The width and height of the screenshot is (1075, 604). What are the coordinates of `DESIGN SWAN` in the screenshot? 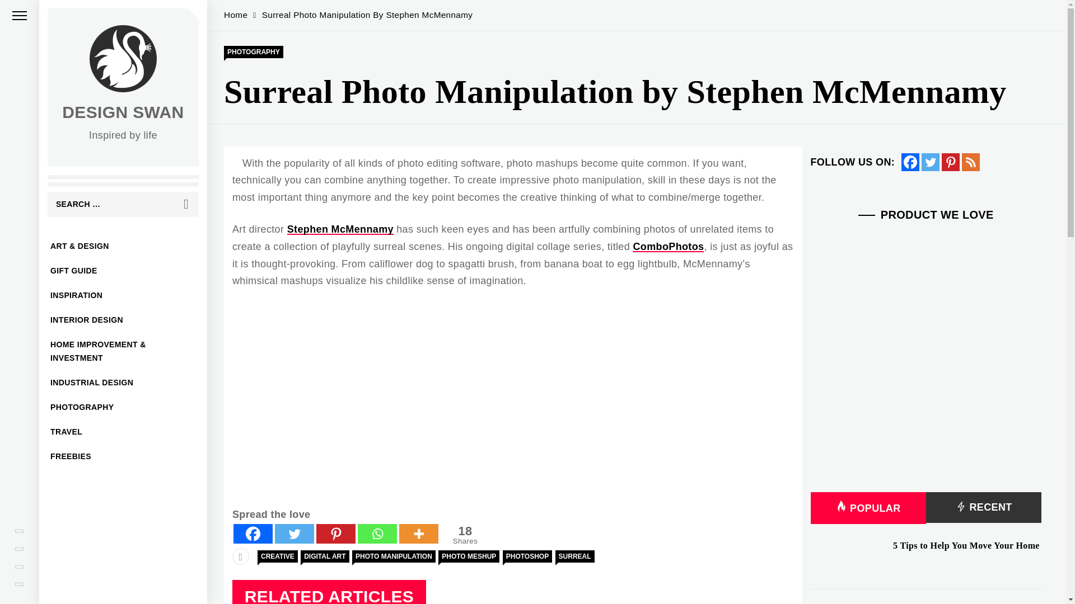 It's located at (123, 407).